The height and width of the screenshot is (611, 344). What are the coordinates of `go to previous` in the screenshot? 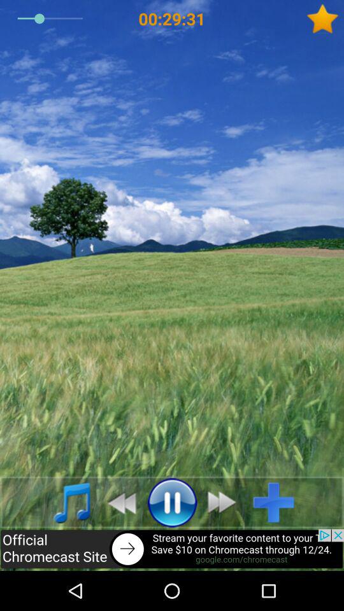 It's located at (118, 502).